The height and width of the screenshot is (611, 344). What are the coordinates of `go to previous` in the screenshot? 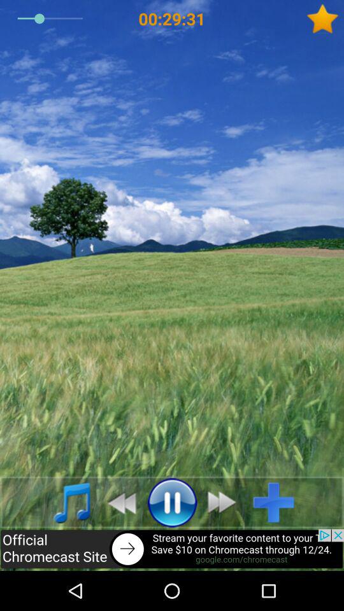 It's located at (118, 502).